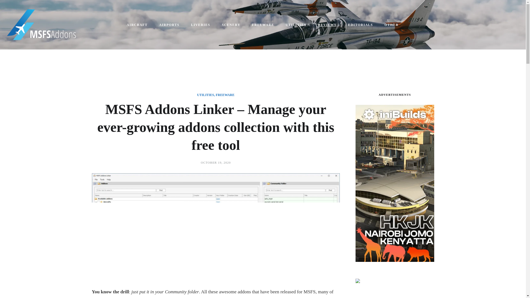  I want to click on SCENERY, so click(231, 25).